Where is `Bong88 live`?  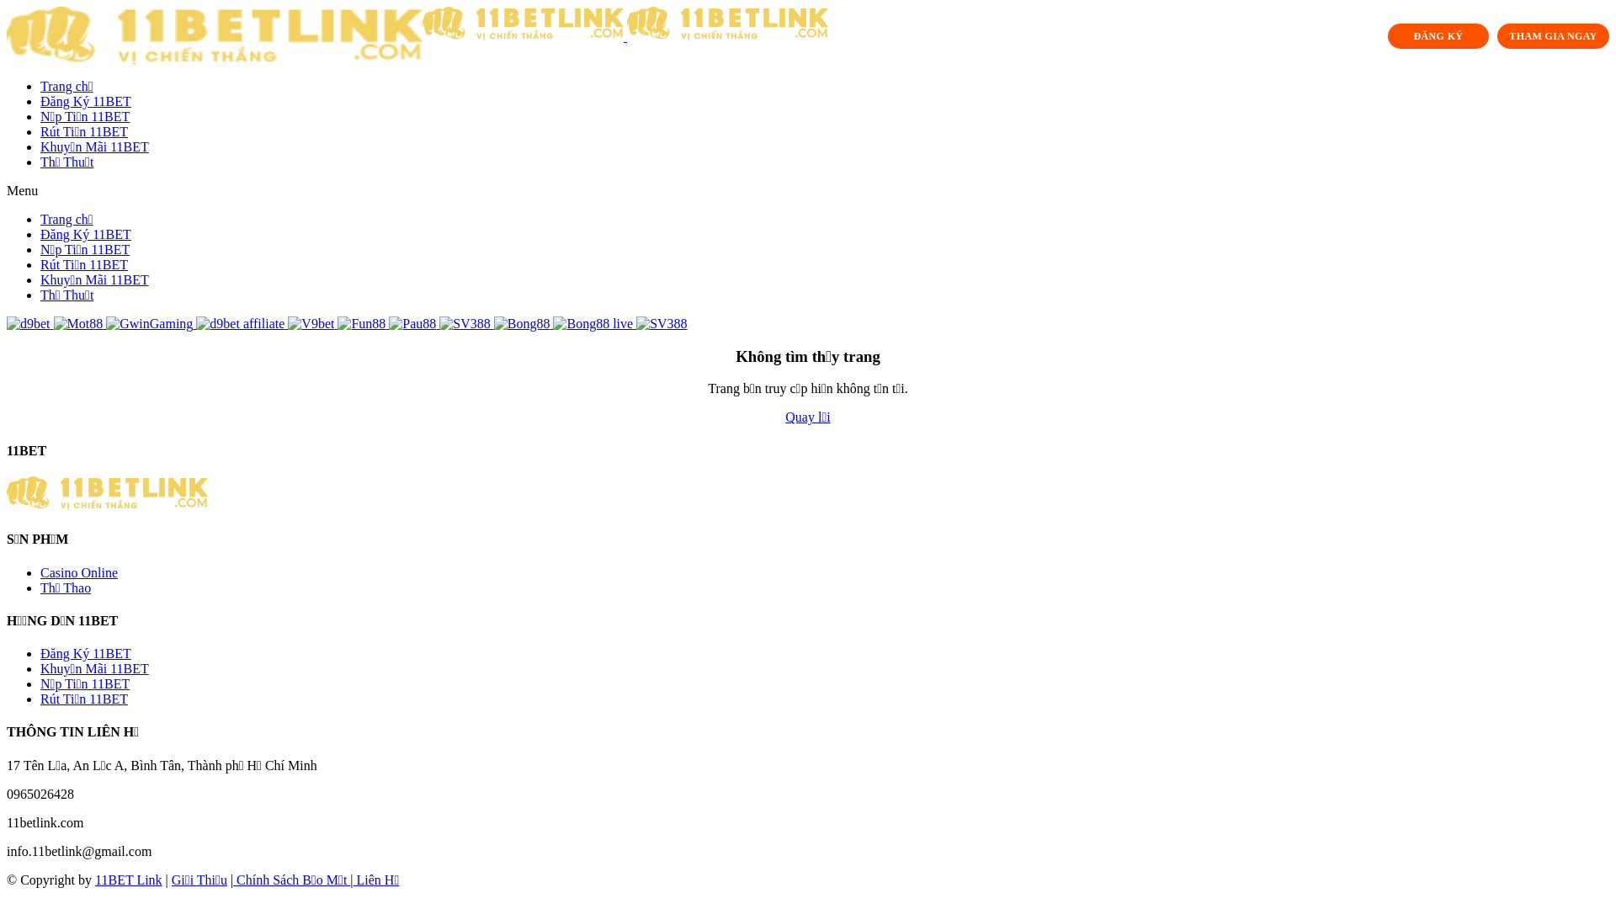 Bong88 live is located at coordinates (594, 323).